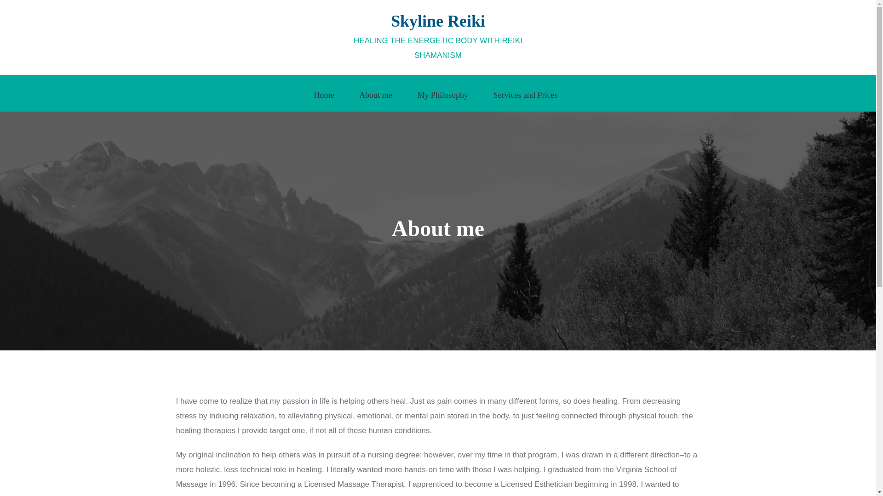 The width and height of the screenshot is (883, 496). What do you see at coordinates (528, 94) in the screenshot?
I see `Services and Prices` at bounding box center [528, 94].